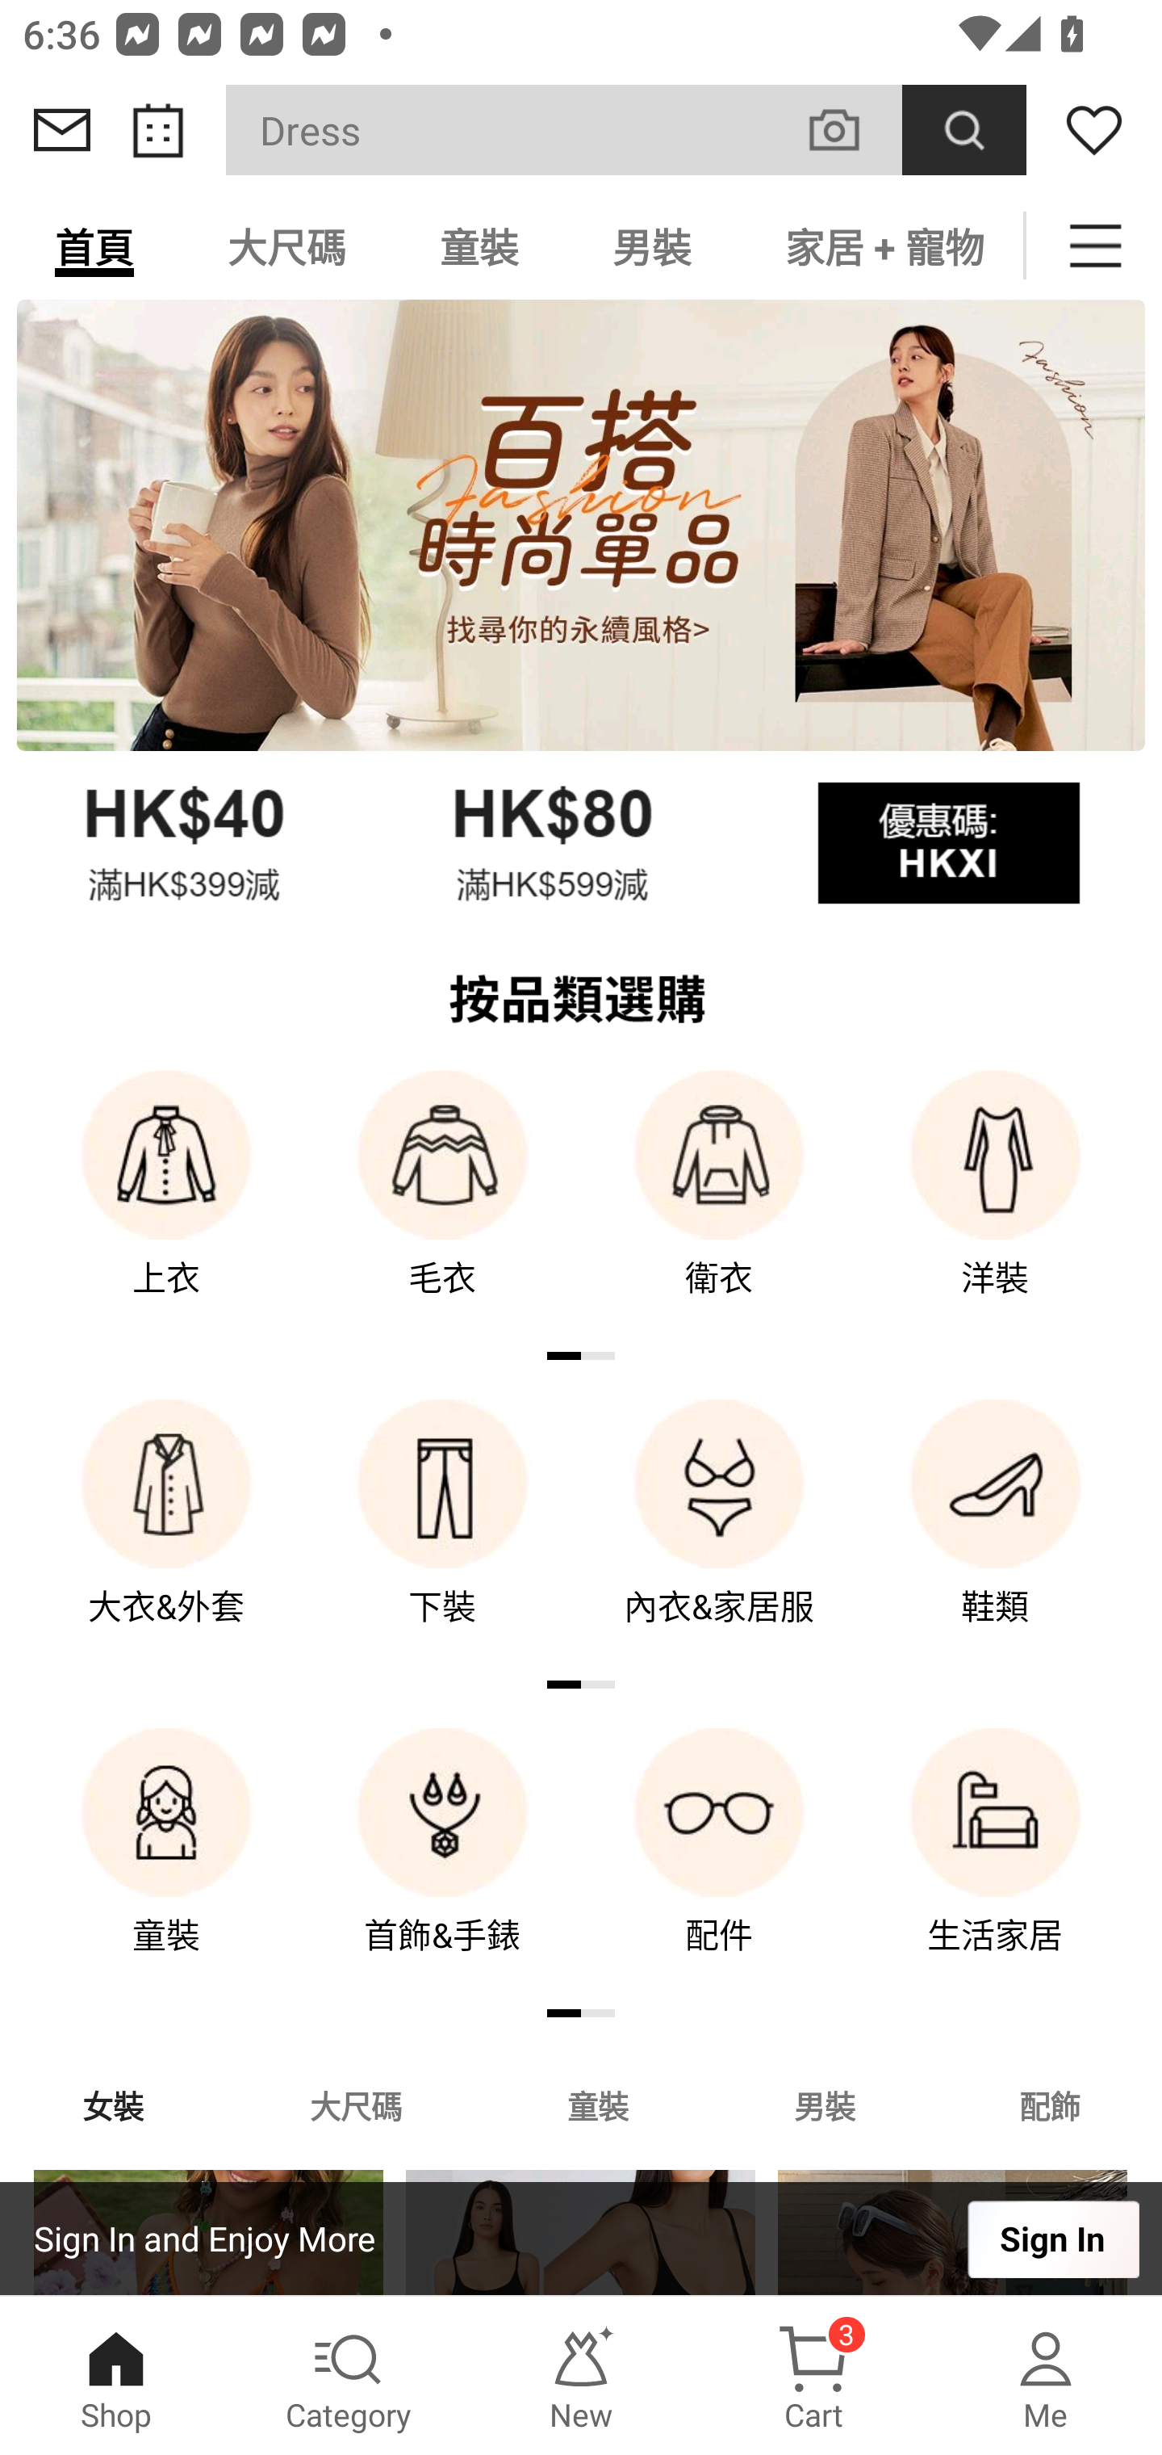 This screenshot has width=1162, height=2455. What do you see at coordinates (286, 245) in the screenshot?
I see `大尺碼` at bounding box center [286, 245].